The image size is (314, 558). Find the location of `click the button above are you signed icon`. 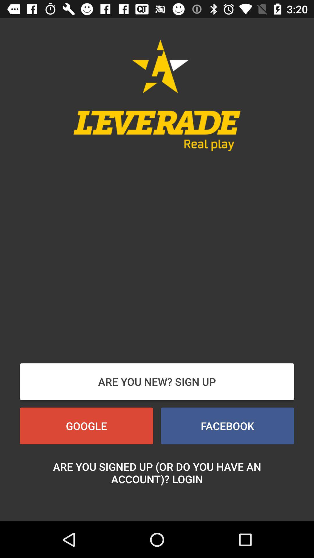

click the button above are you signed icon is located at coordinates (86, 426).